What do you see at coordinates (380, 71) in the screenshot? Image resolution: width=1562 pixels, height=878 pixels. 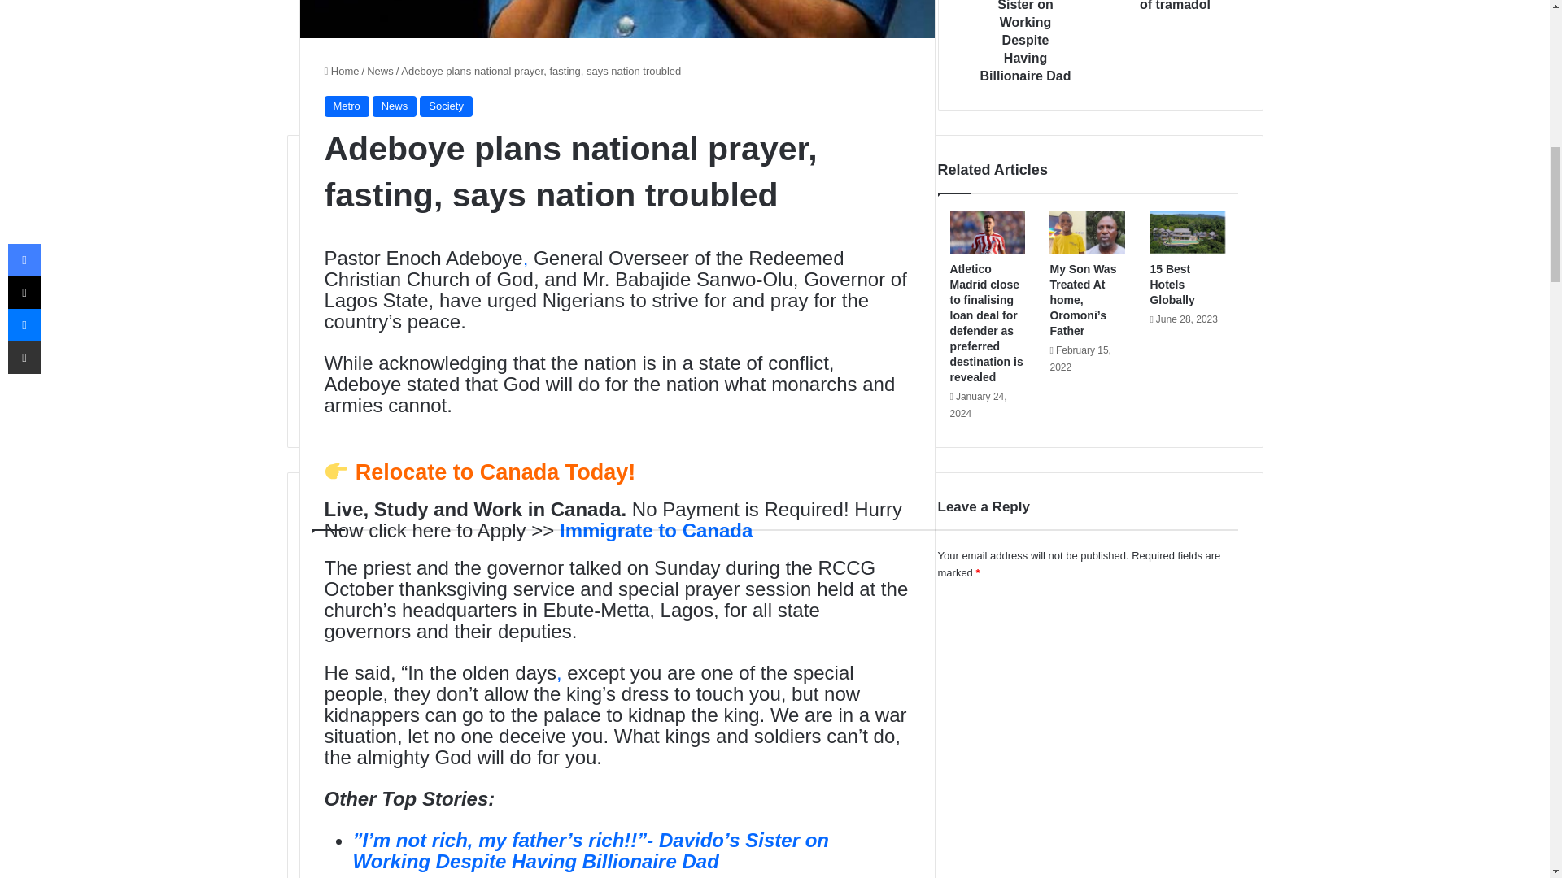 I see `News` at bounding box center [380, 71].